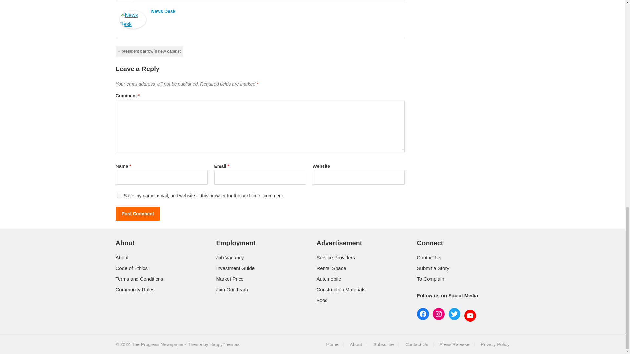 Image resolution: width=630 pixels, height=354 pixels. What do you see at coordinates (137, 213) in the screenshot?
I see `Post Comment` at bounding box center [137, 213].